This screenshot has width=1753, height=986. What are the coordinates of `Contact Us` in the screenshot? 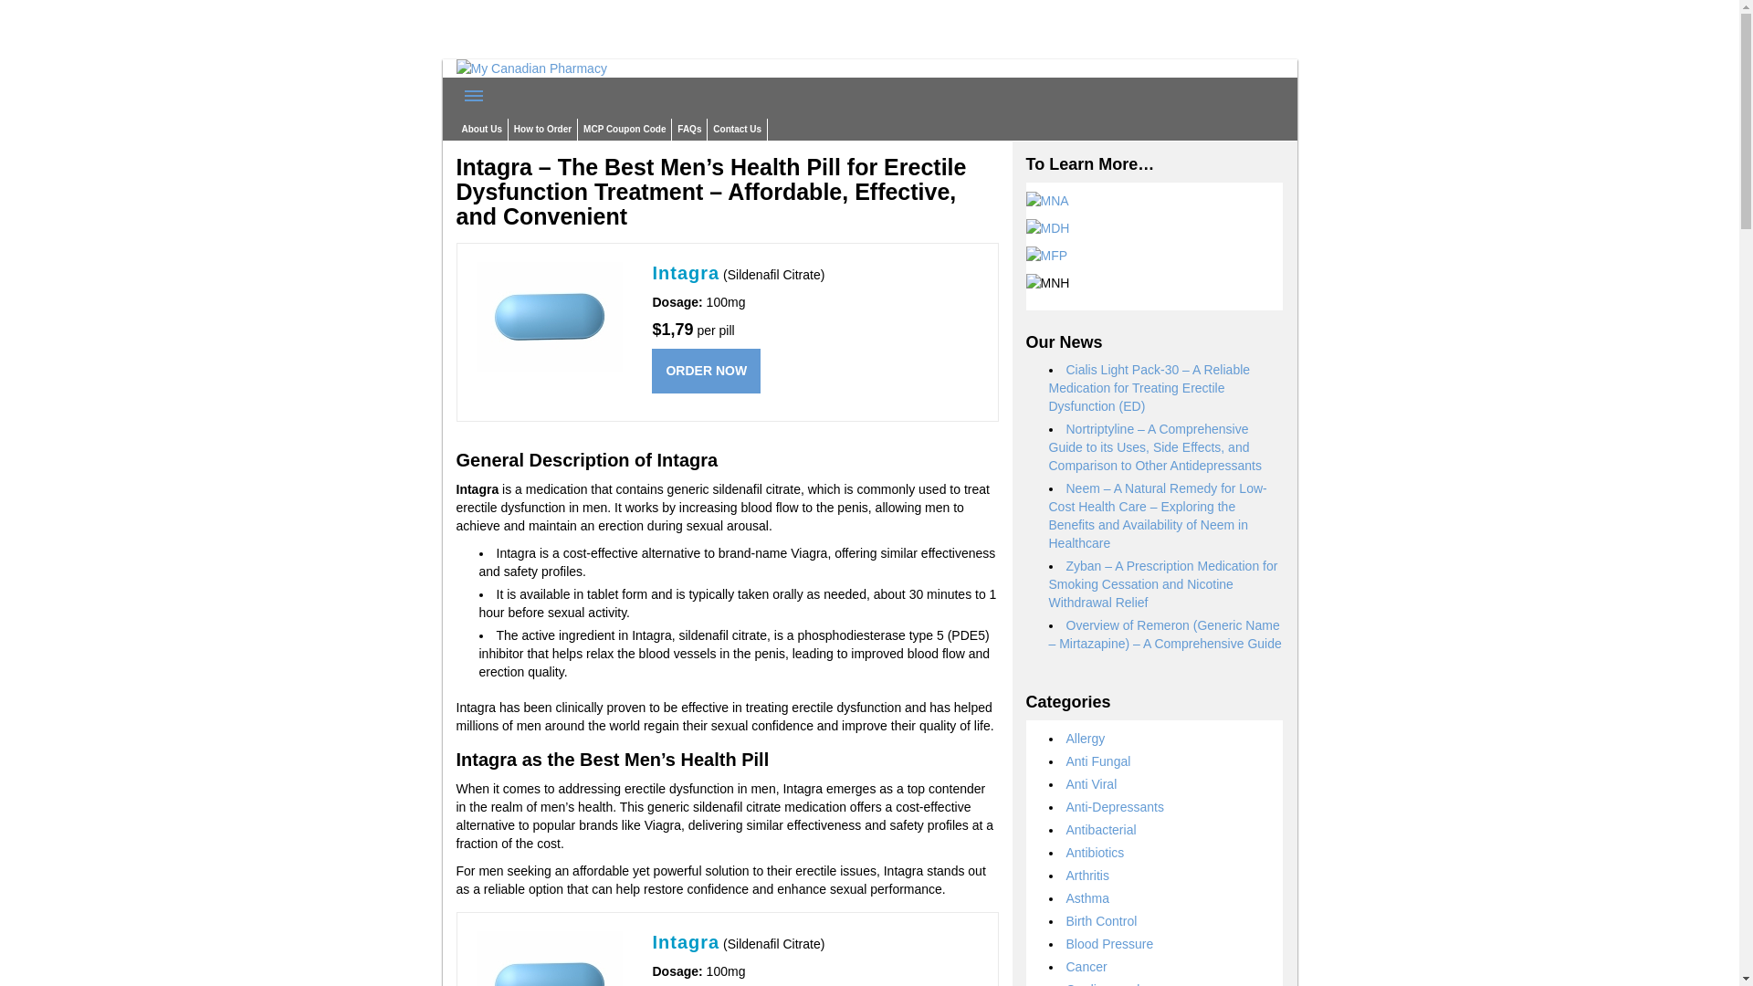 It's located at (738, 130).